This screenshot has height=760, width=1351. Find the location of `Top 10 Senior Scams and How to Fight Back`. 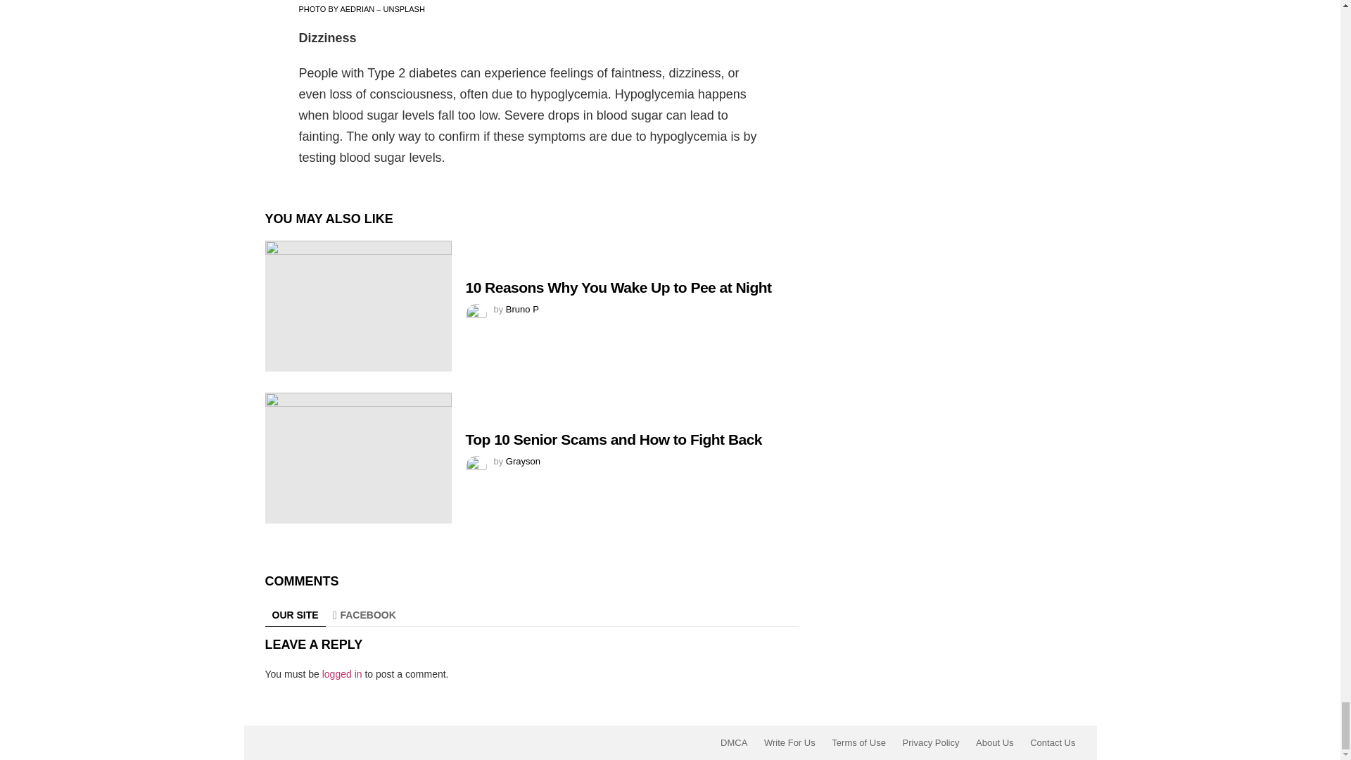

Top 10 Senior Scams and How to Fight Back is located at coordinates (614, 439).